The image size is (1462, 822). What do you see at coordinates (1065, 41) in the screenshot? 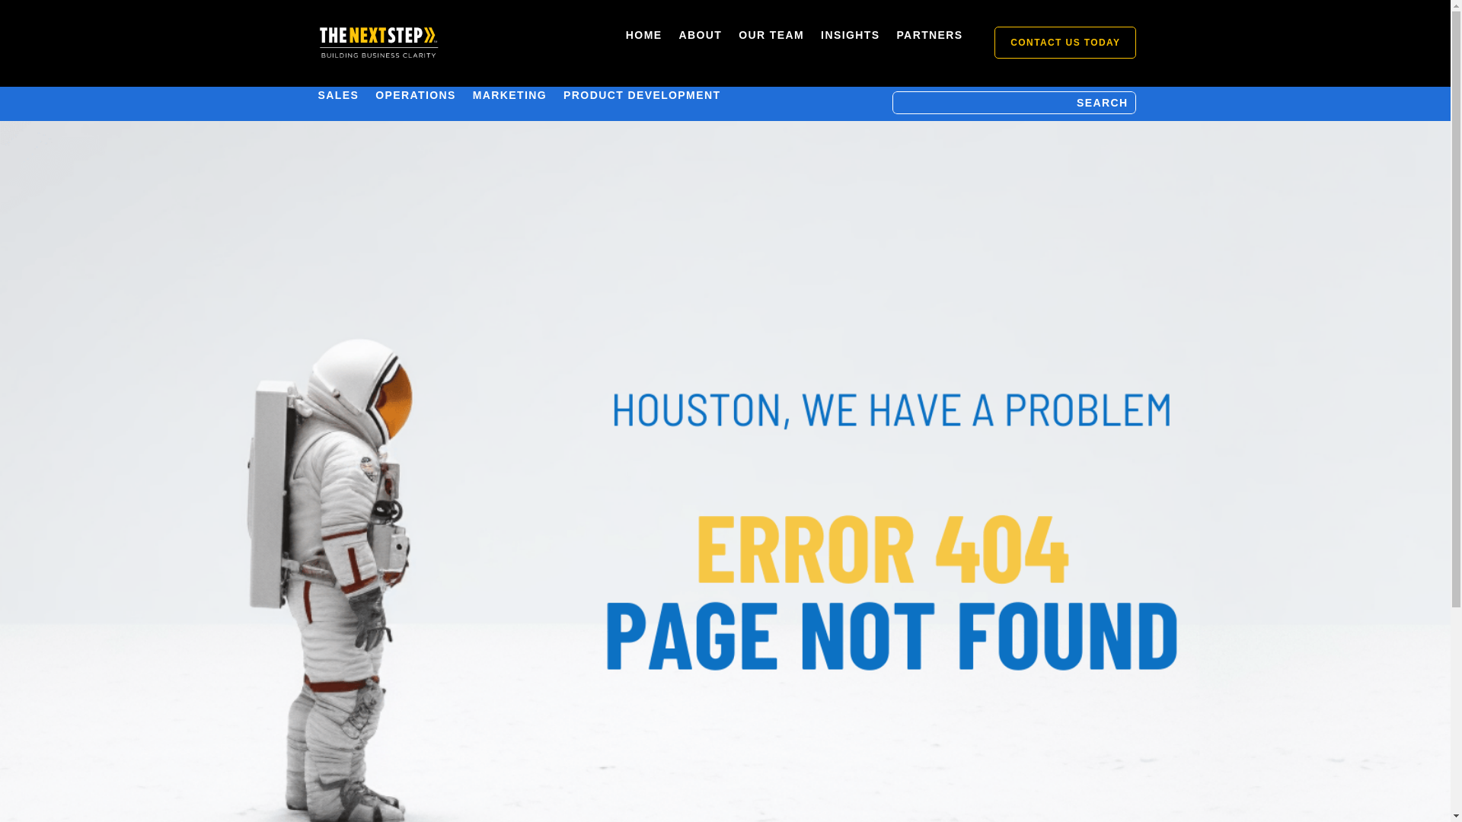
I see `CONTACT US TODAY` at bounding box center [1065, 41].